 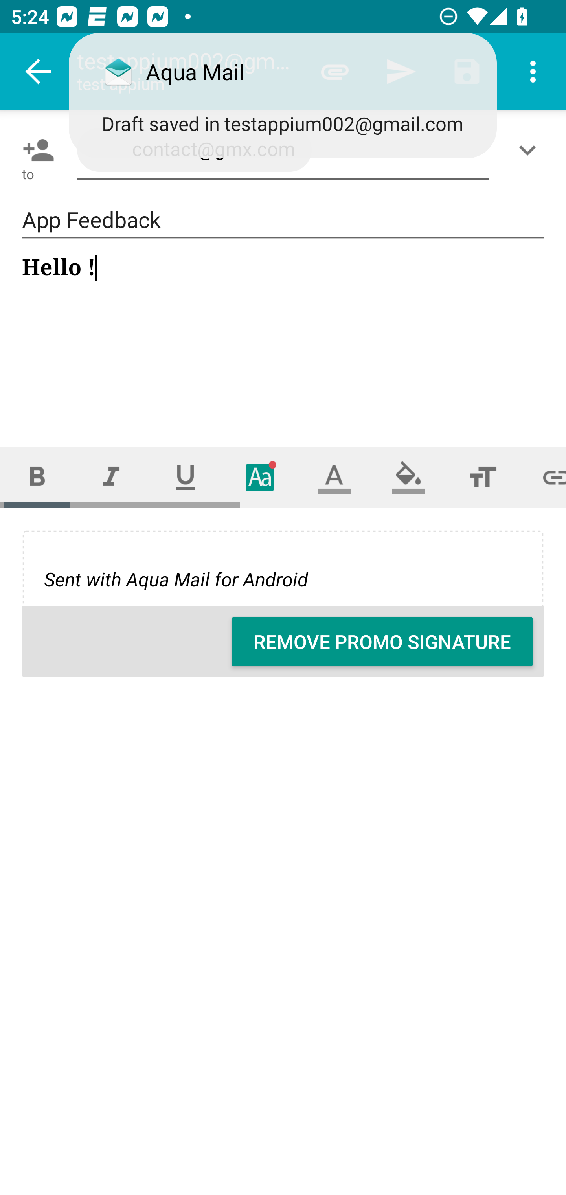 What do you see at coordinates (186, 477) in the screenshot?
I see `Underline` at bounding box center [186, 477].